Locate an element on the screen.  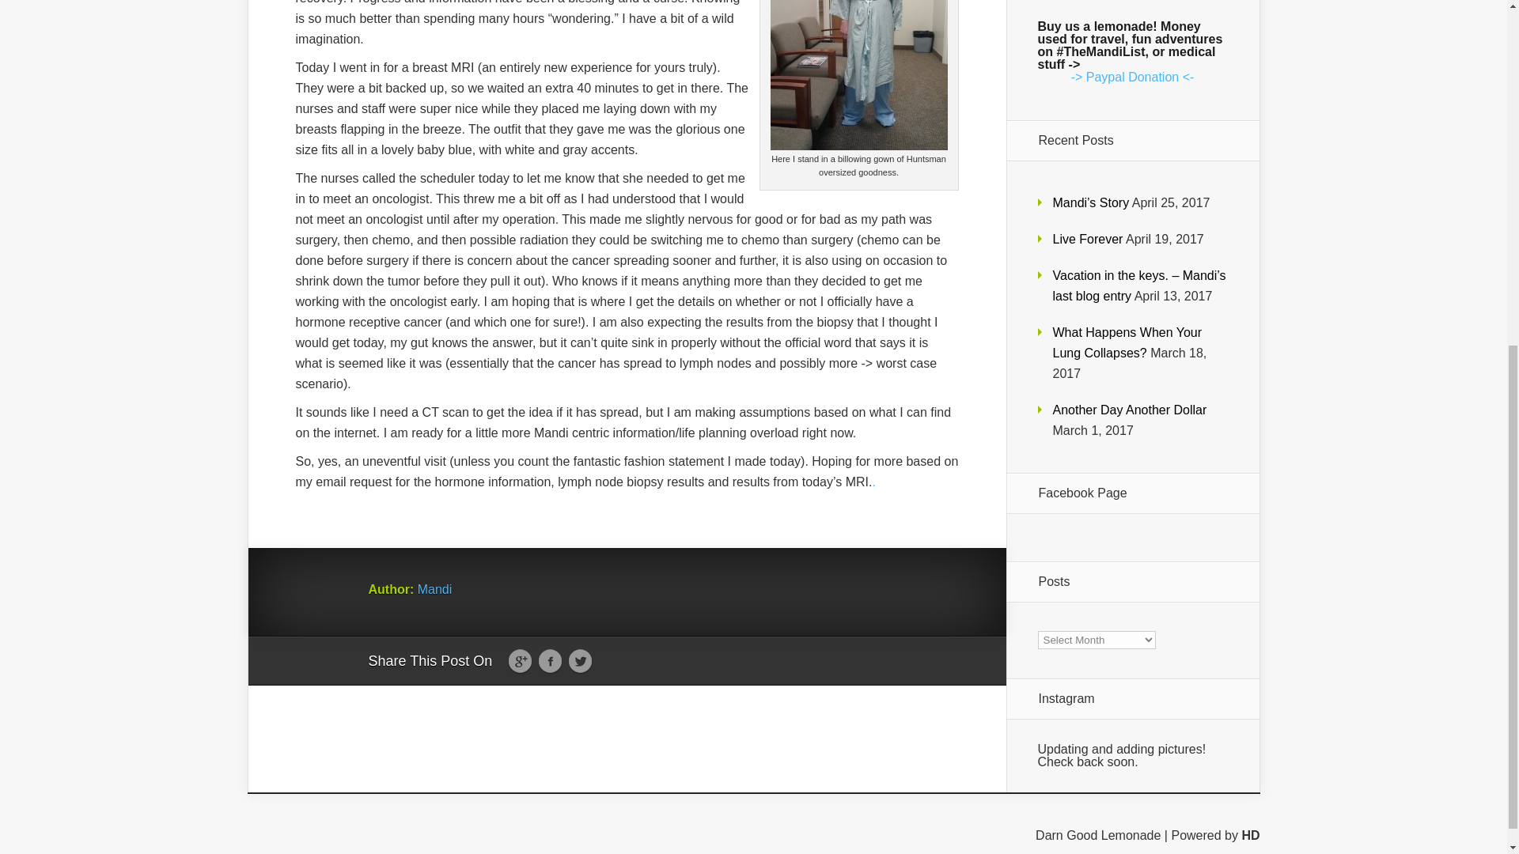
What Happens When Your Lung Collapses? is located at coordinates (1127, 342).